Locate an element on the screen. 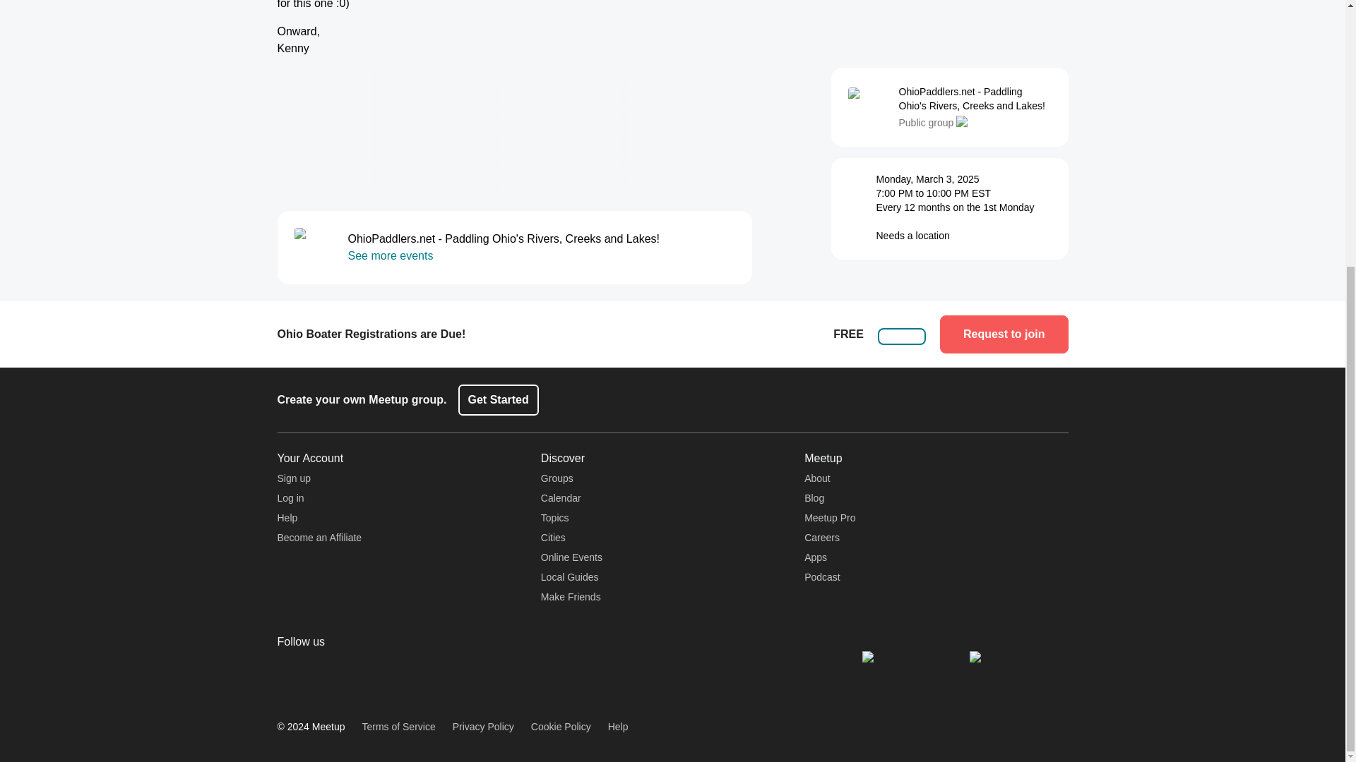 The width and height of the screenshot is (1356, 762). Groups is located at coordinates (557, 478).